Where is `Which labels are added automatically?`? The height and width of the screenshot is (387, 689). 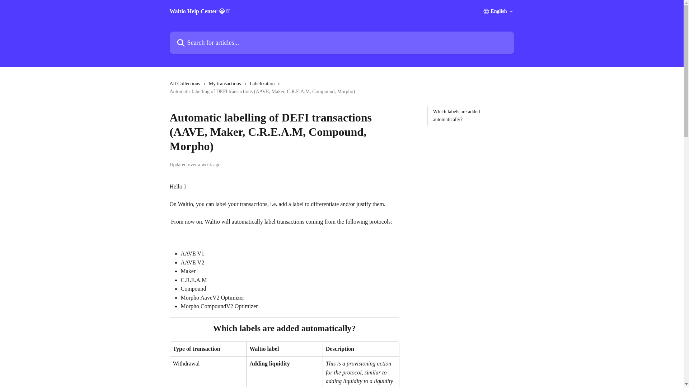
Which labels are added automatically? is located at coordinates (470, 116).